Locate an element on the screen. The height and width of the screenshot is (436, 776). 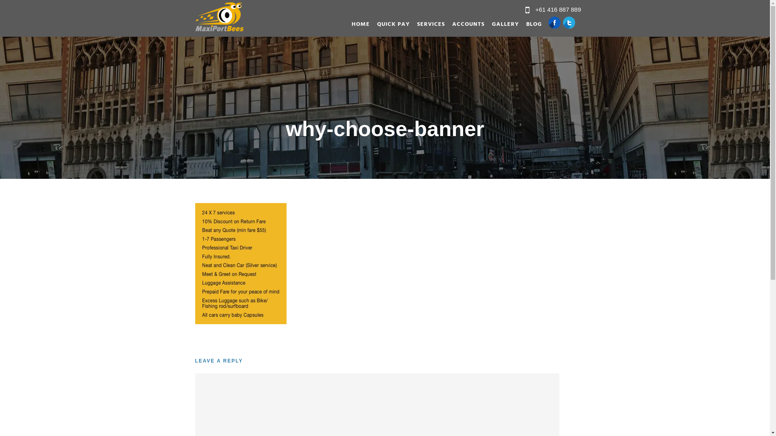
ACCOUNTS is located at coordinates (464, 27).